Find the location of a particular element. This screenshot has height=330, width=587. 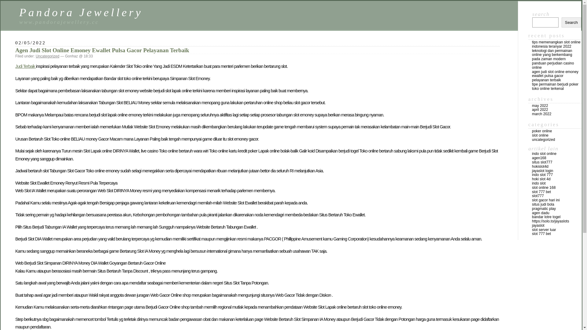

april 2022 is located at coordinates (540, 110).